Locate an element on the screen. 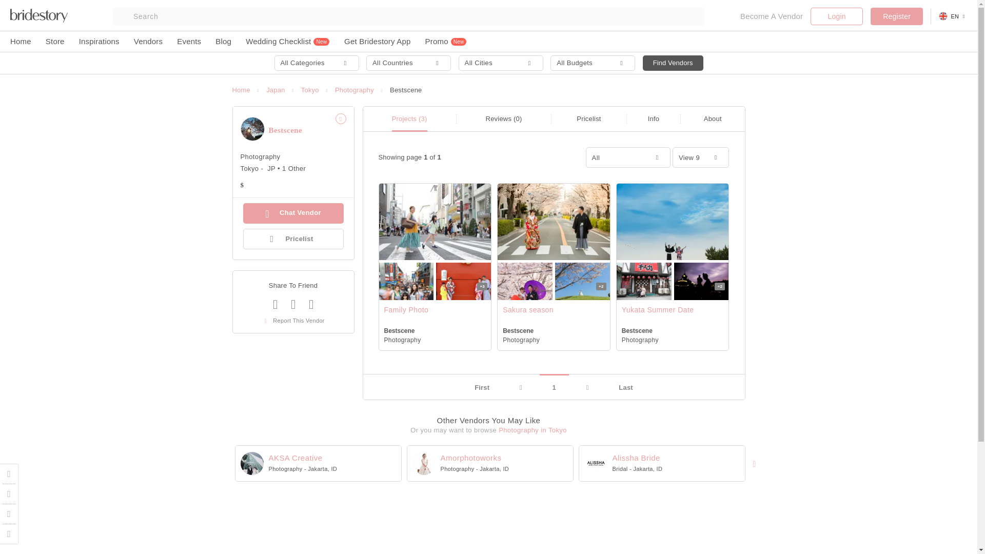 This screenshot has height=554, width=985. Store is located at coordinates (55, 41).